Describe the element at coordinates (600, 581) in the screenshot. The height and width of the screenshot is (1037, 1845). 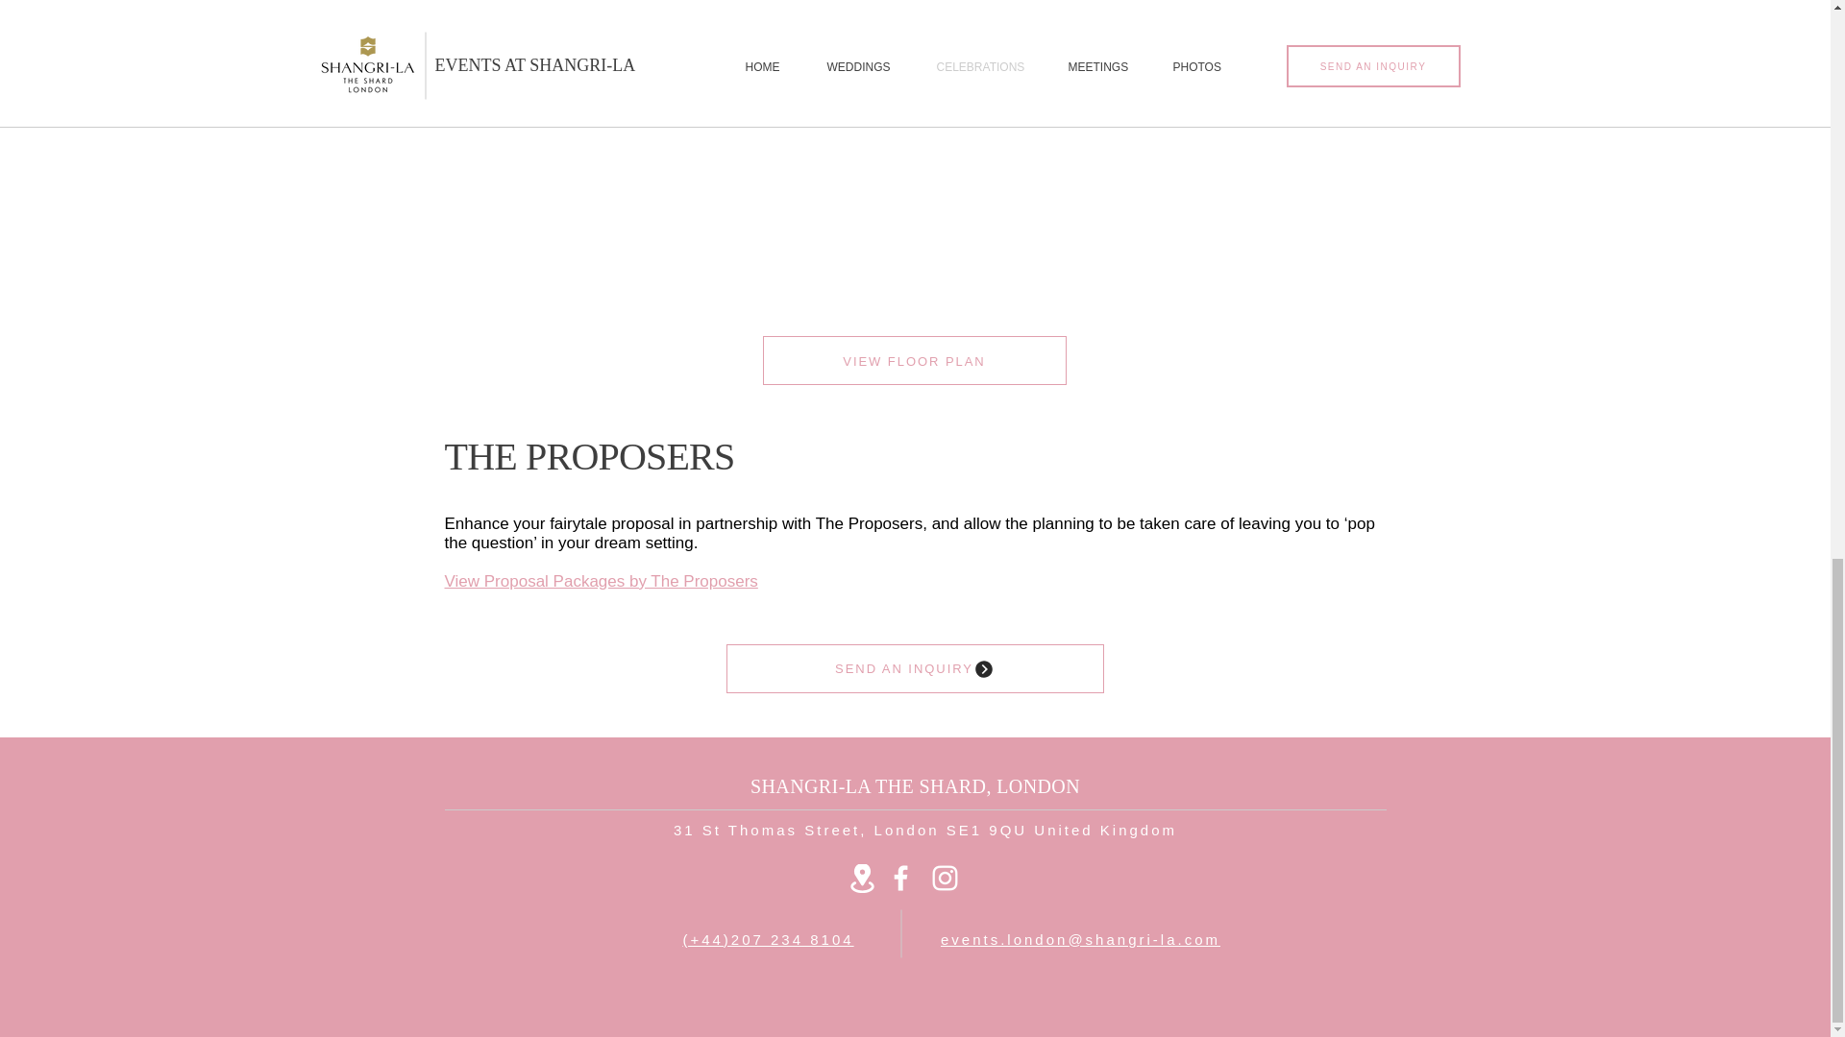
I see `View Proposal Packages by The Proposers` at that location.